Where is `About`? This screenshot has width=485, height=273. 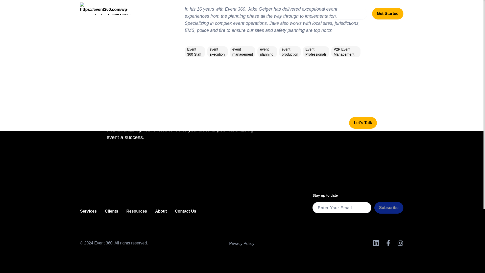 About is located at coordinates (161, 211).